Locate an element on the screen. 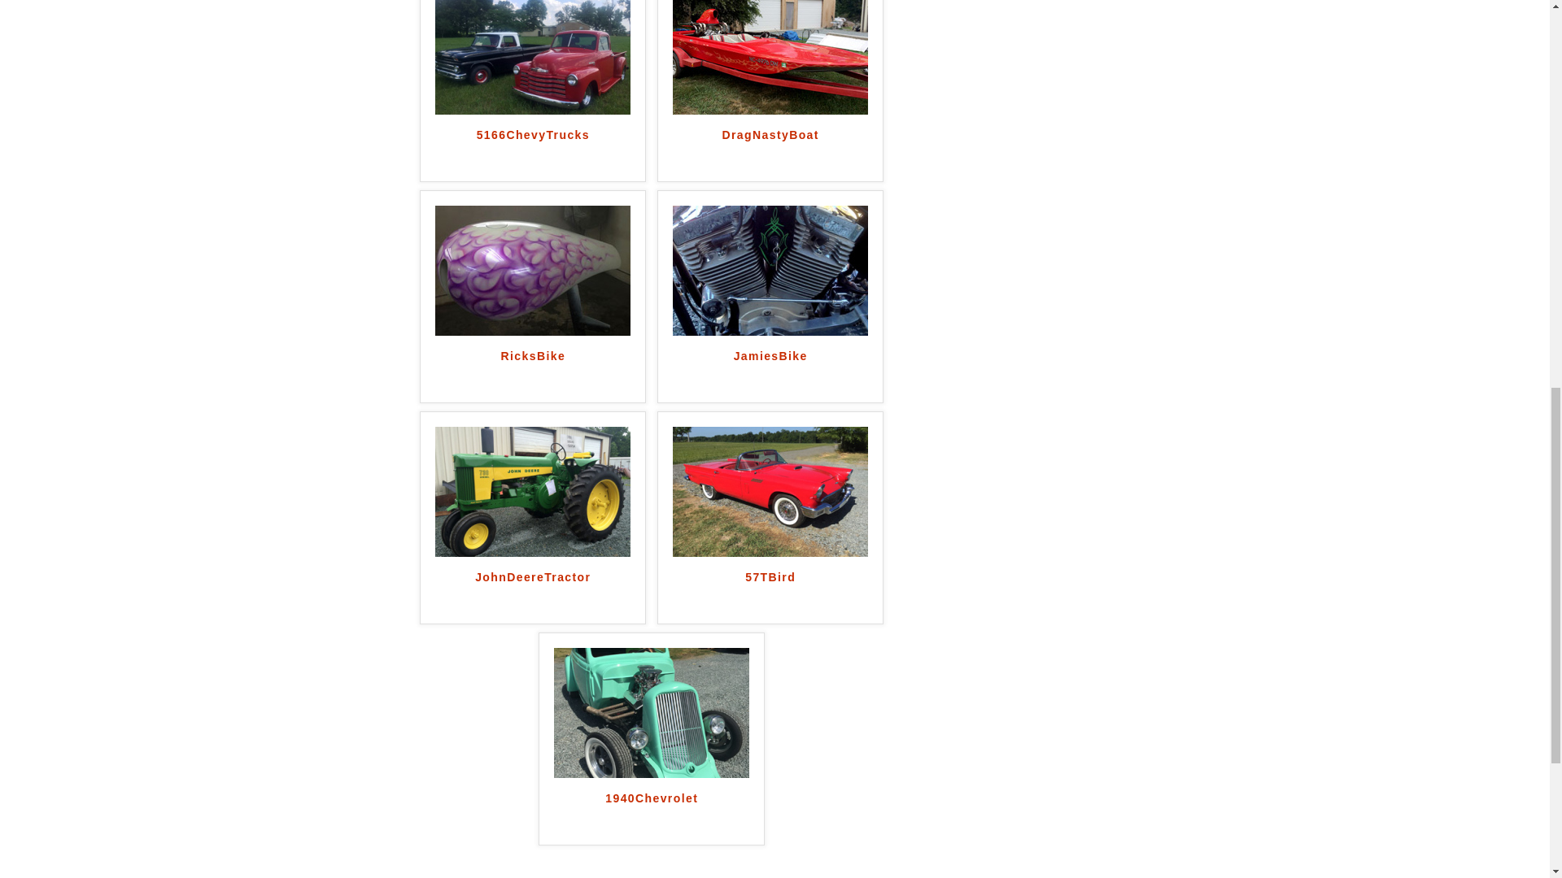 Image resolution: width=1562 pixels, height=878 pixels. JamiesBike is located at coordinates (770, 268).